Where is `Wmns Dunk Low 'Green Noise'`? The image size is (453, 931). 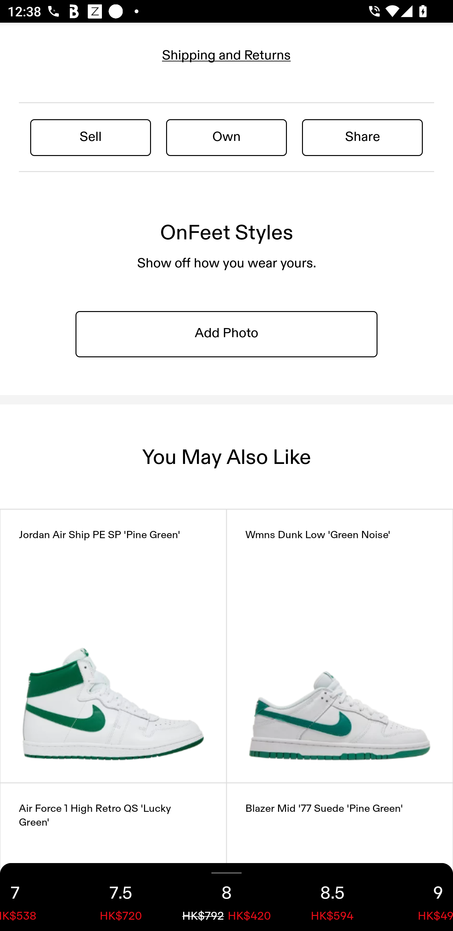
Wmns Dunk Low 'Green Noise' is located at coordinates (340, 646).